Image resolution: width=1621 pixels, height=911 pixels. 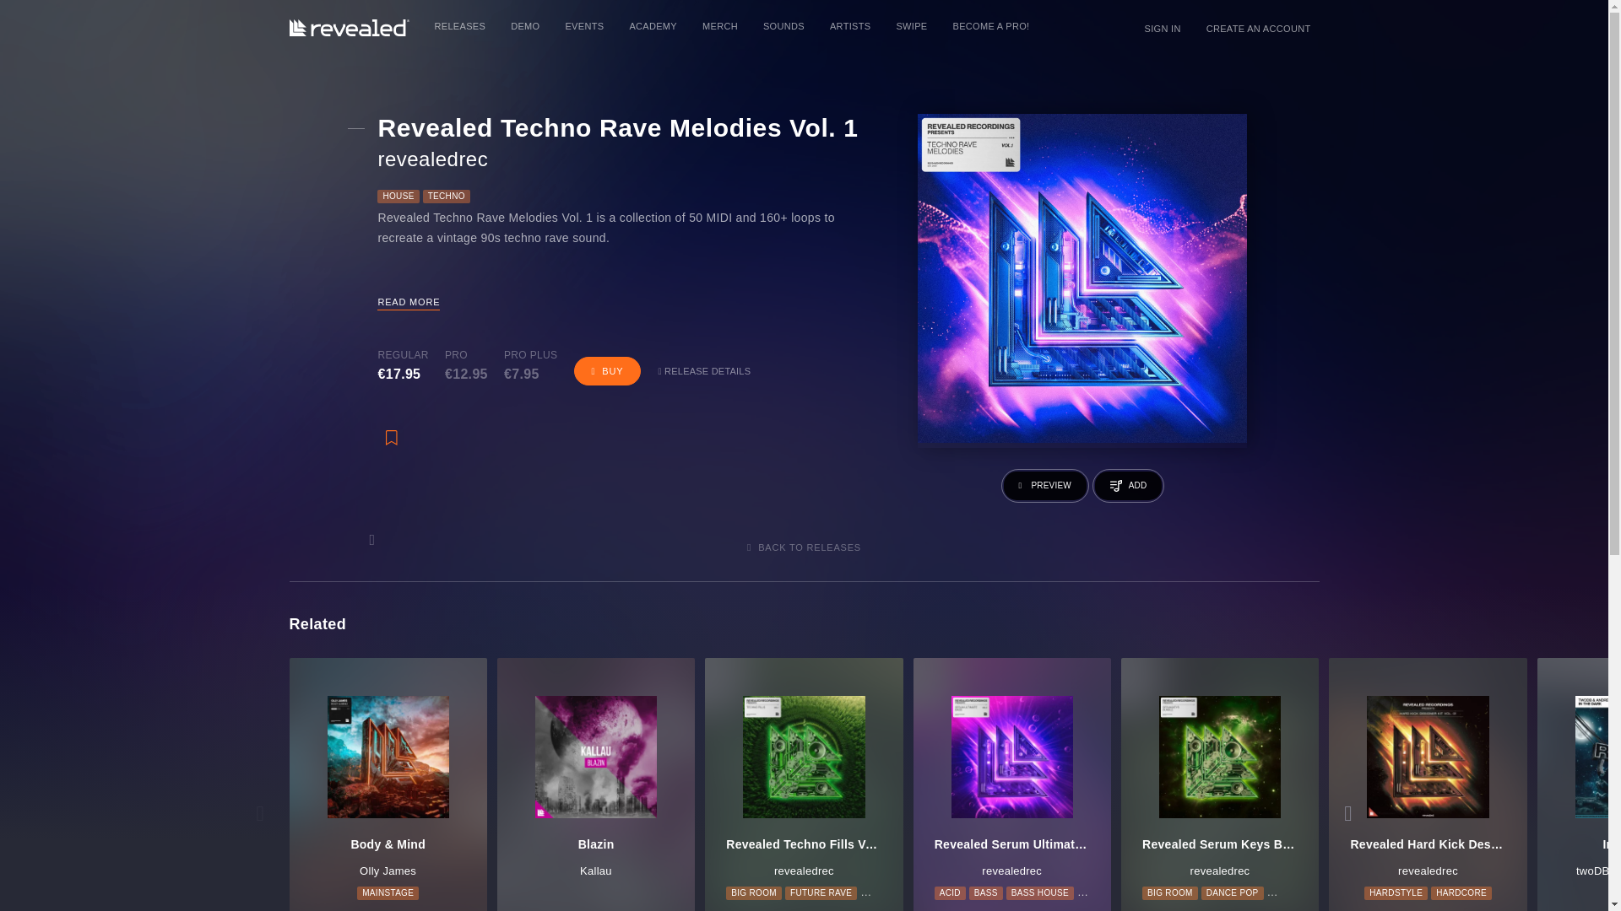 I want to click on revealedrec, so click(x=432, y=160).